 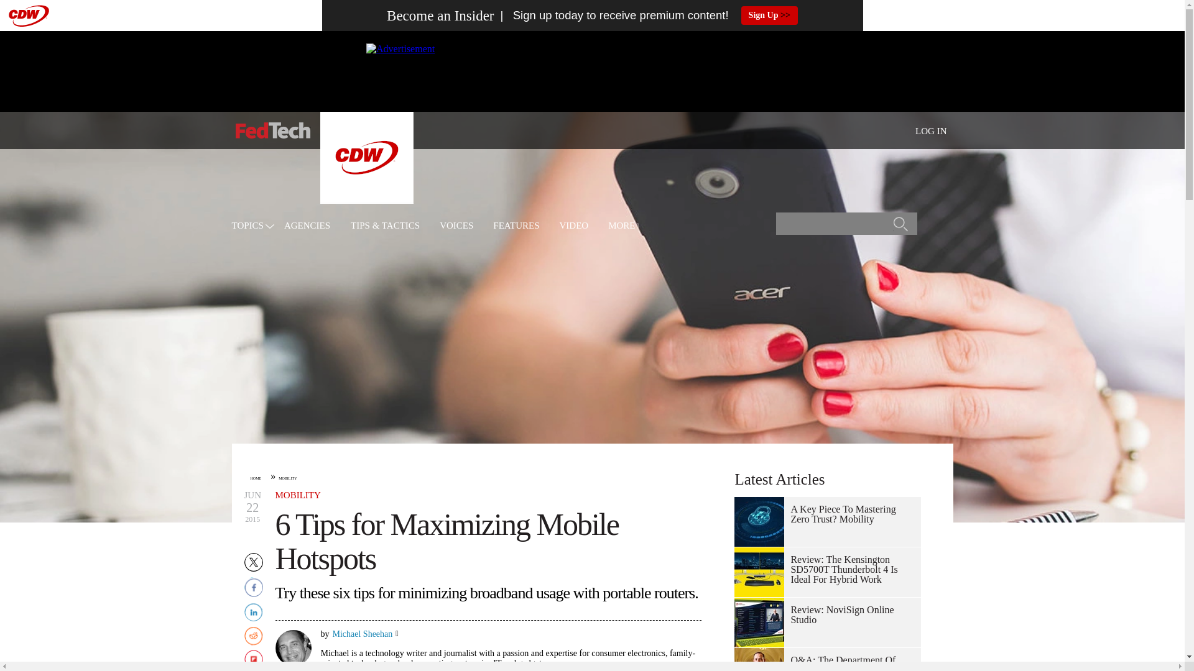 What do you see at coordinates (931, 130) in the screenshot?
I see `User menu` at bounding box center [931, 130].